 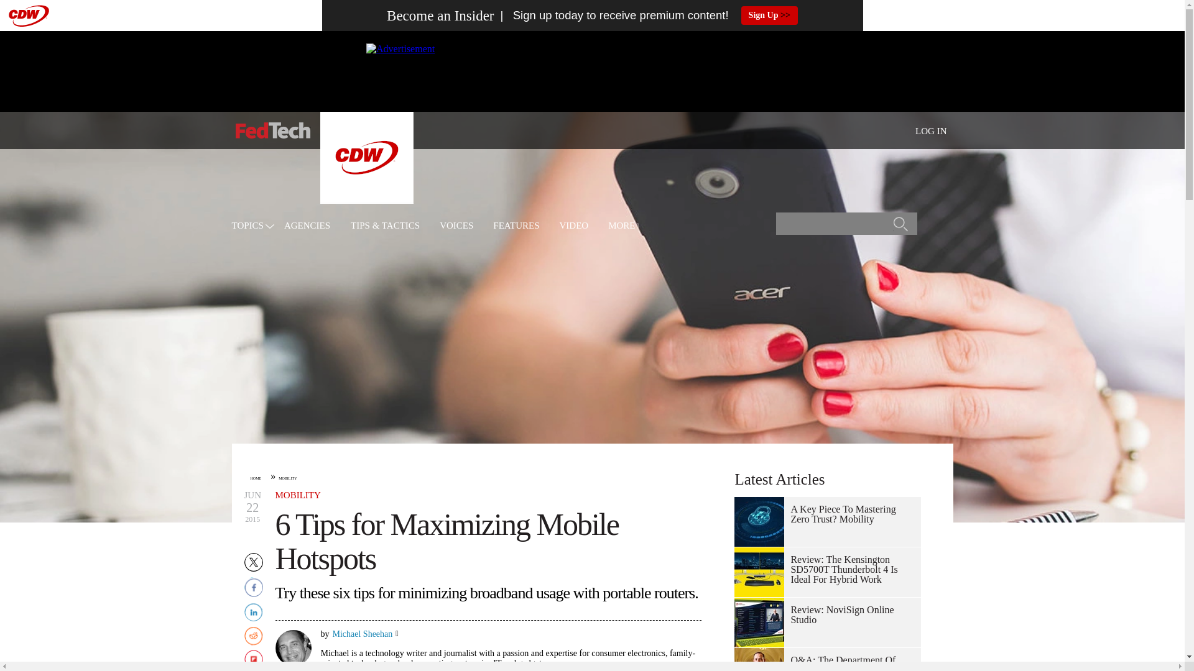 What do you see at coordinates (931, 130) in the screenshot?
I see `User menu` at bounding box center [931, 130].